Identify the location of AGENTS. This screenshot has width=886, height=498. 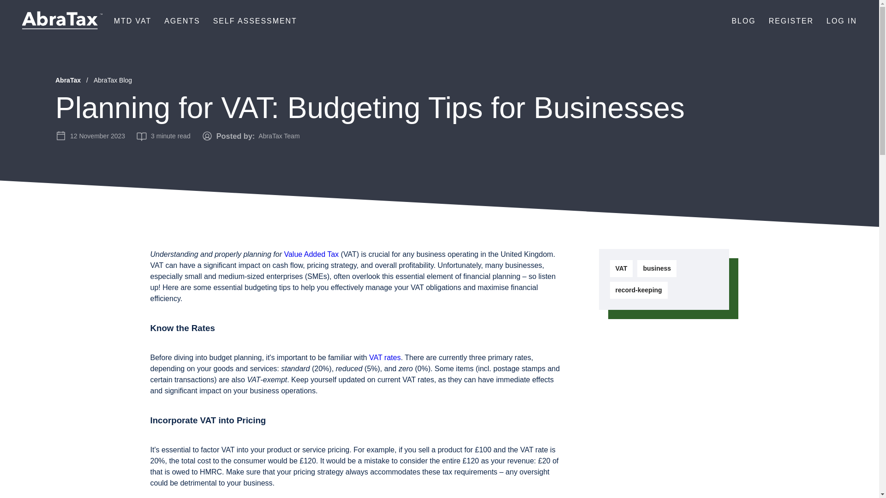
(182, 21).